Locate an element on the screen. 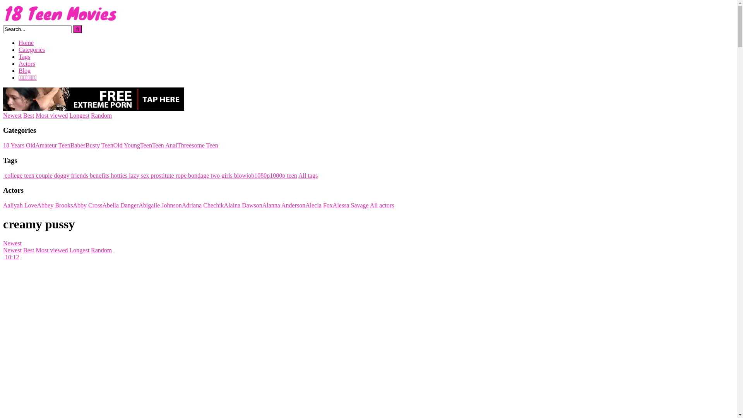 The height and width of the screenshot is (418, 743).  lazy sex is located at coordinates (138, 175).